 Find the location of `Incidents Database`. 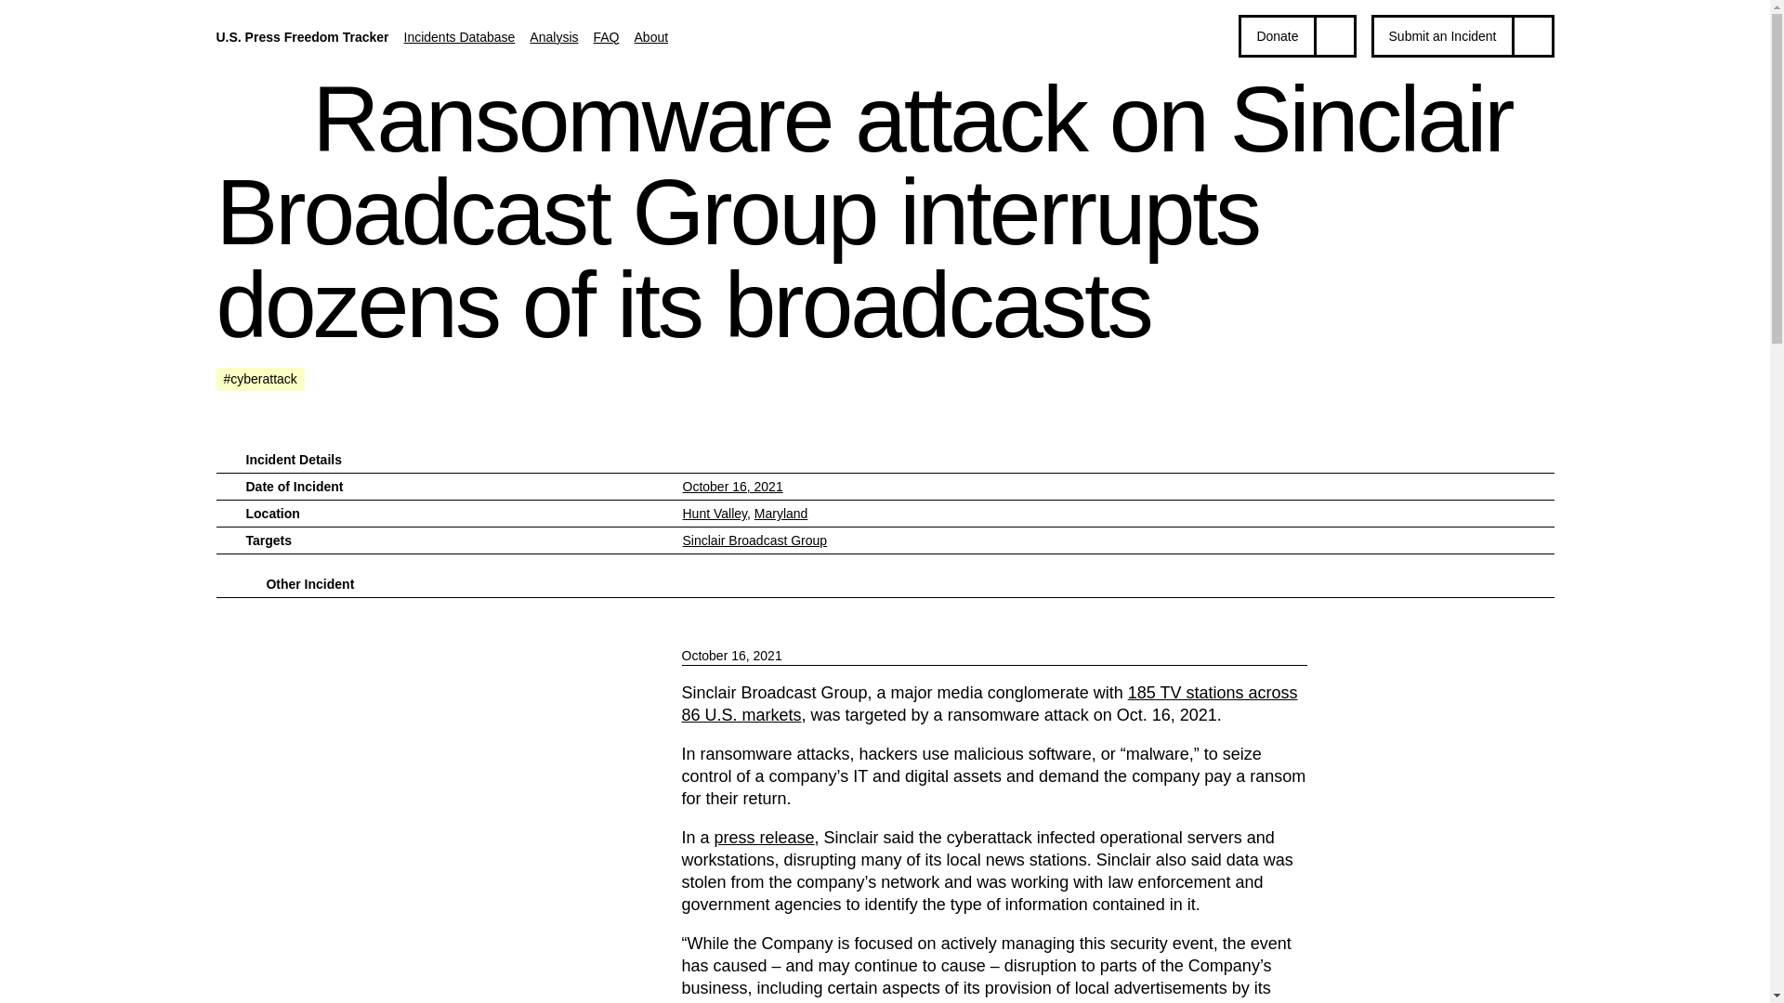

Incidents Database is located at coordinates (459, 37).